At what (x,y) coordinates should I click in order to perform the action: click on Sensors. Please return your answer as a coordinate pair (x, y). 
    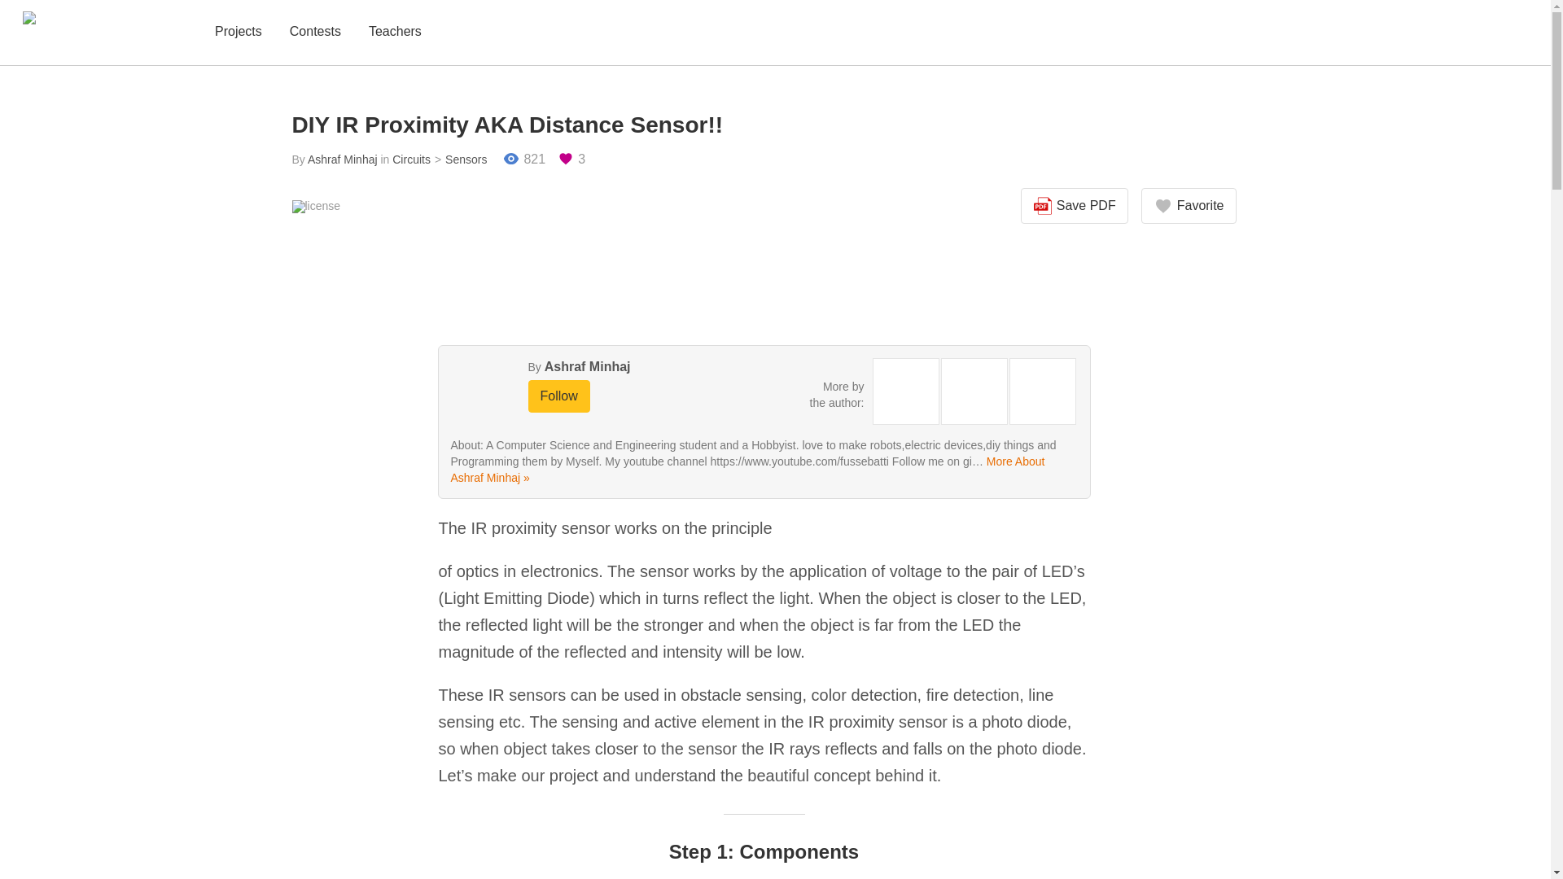
    Looking at the image, I should click on (459, 160).